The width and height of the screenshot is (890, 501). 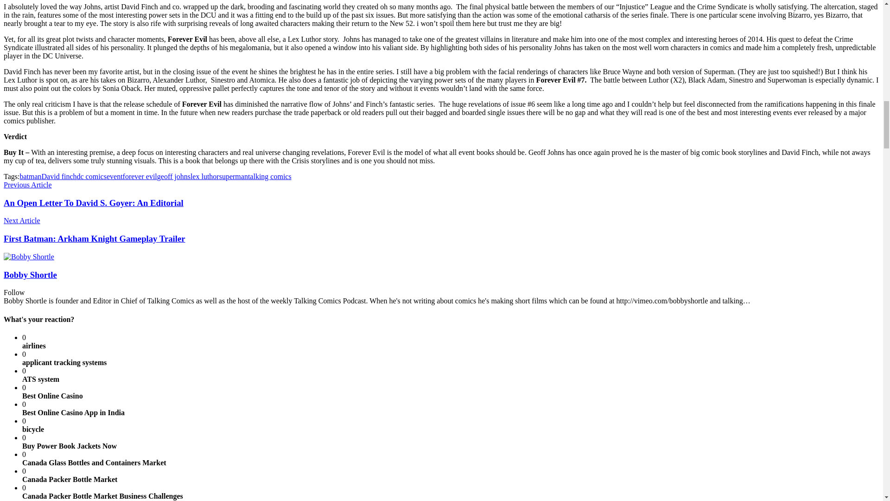 I want to click on lex luthor, so click(x=204, y=176).